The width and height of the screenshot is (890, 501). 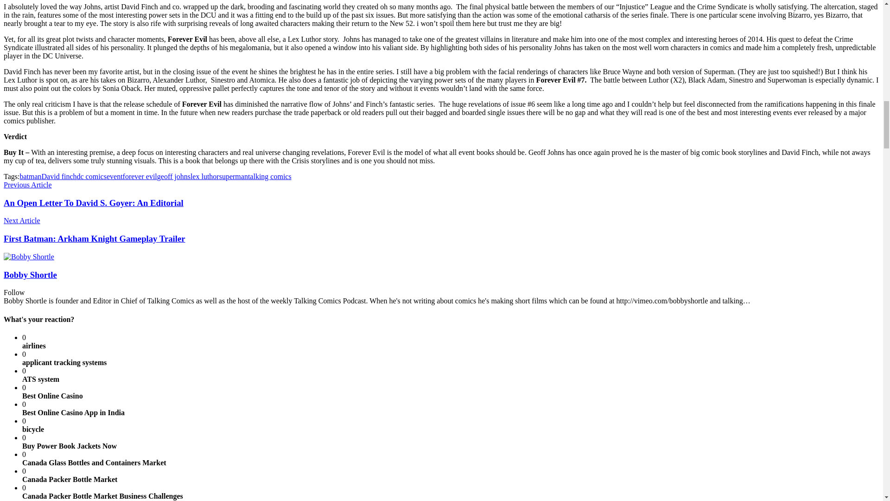 I want to click on lex luthor, so click(x=204, y=176).